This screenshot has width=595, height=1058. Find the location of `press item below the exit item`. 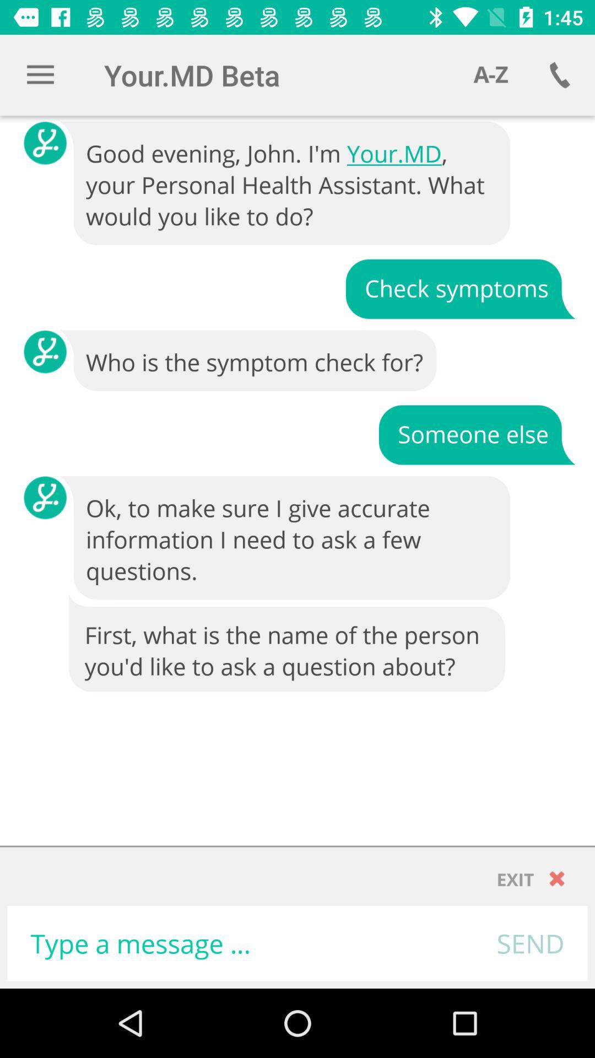

press item below the exit item is located at coordinates (530, 943).